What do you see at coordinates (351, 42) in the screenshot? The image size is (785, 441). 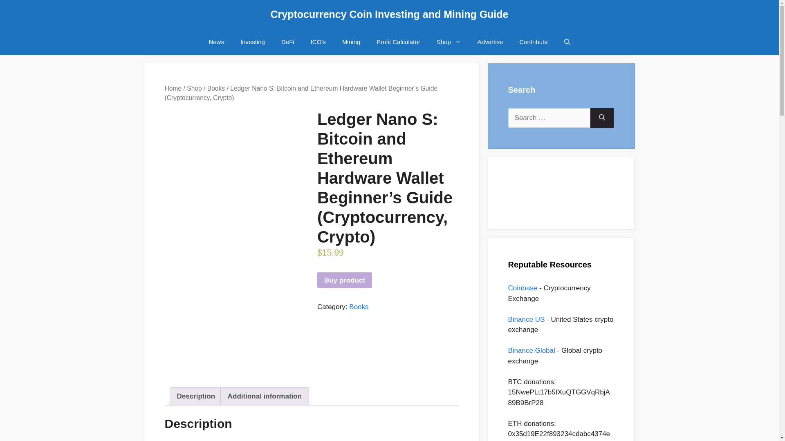 I see `Mining` at bounding box center [351, 42].